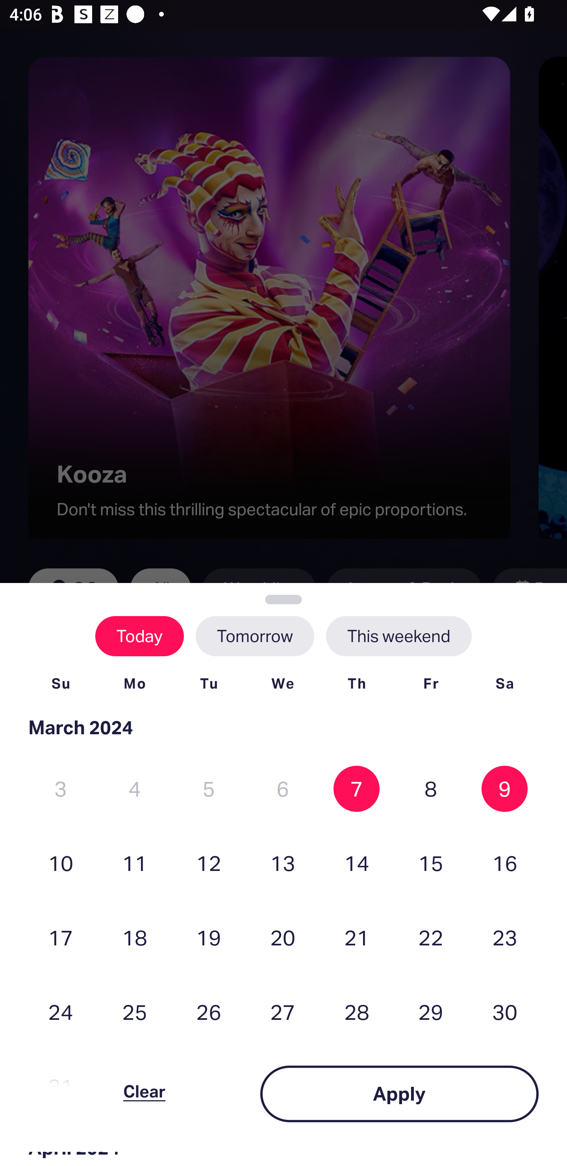 The width and height of the screenshot is (567, 1166). What do you see at coordinates (135, 789) in the screenshot?
I see `4` at bounding box center [135, 789].